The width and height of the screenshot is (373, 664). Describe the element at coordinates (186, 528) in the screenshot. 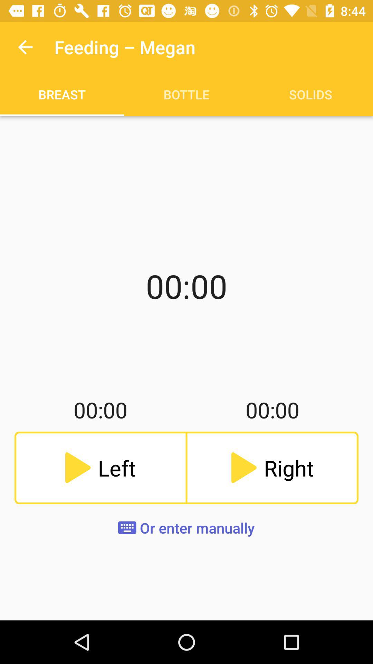

I see `scroll until the or enter manually icon` at that location.